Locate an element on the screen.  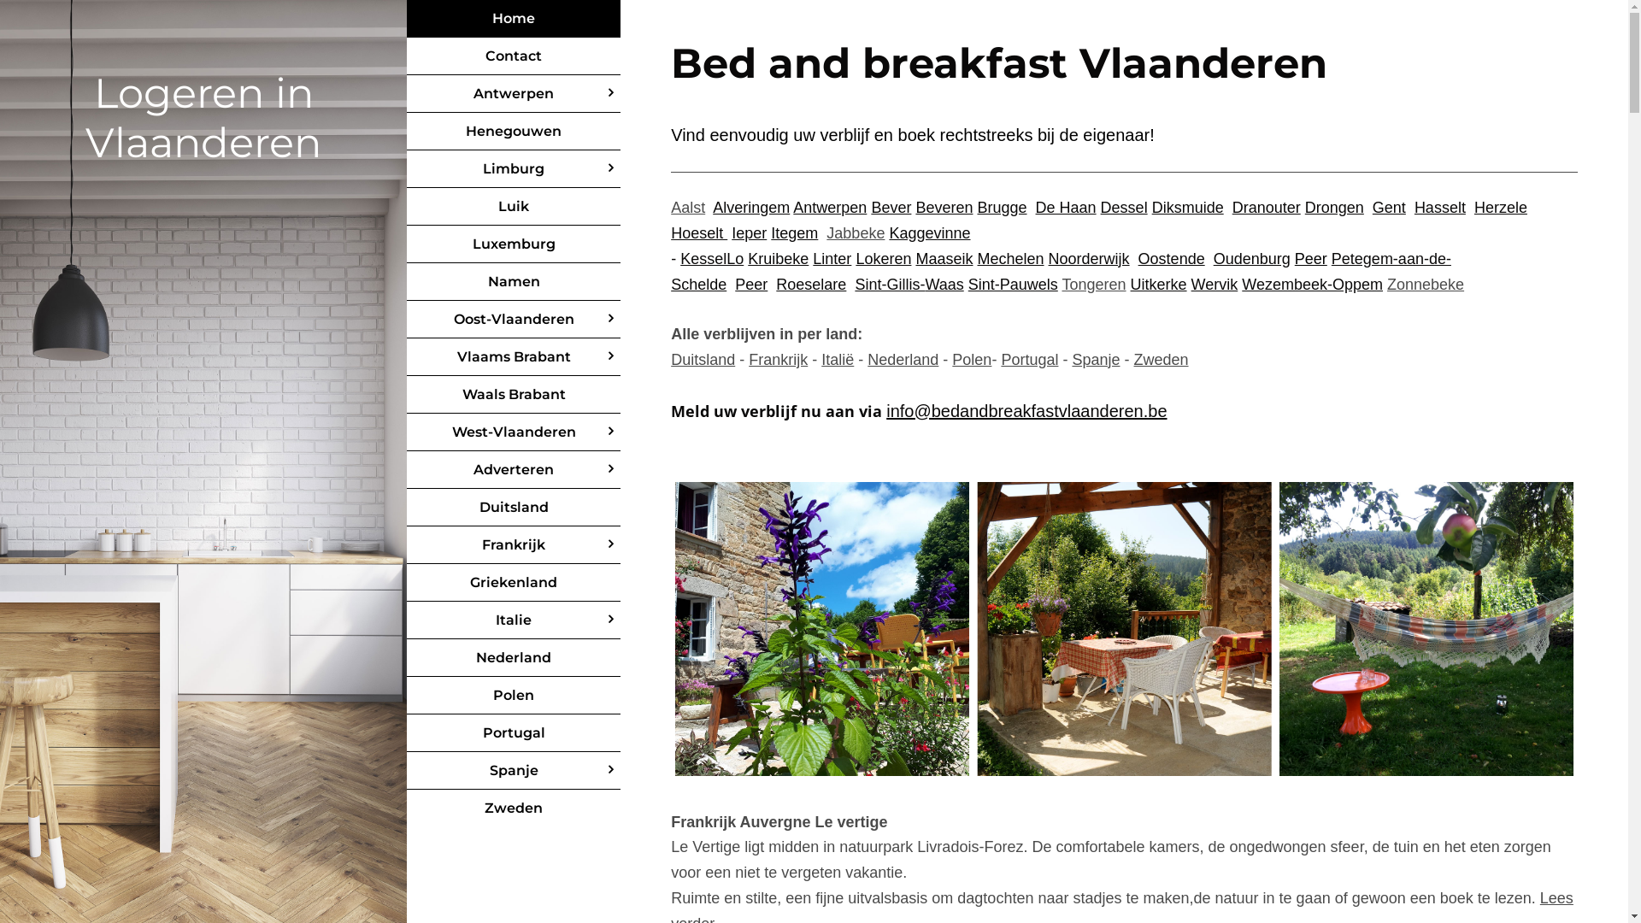
Sint-Gillis- is located at coordinates (890, 285).